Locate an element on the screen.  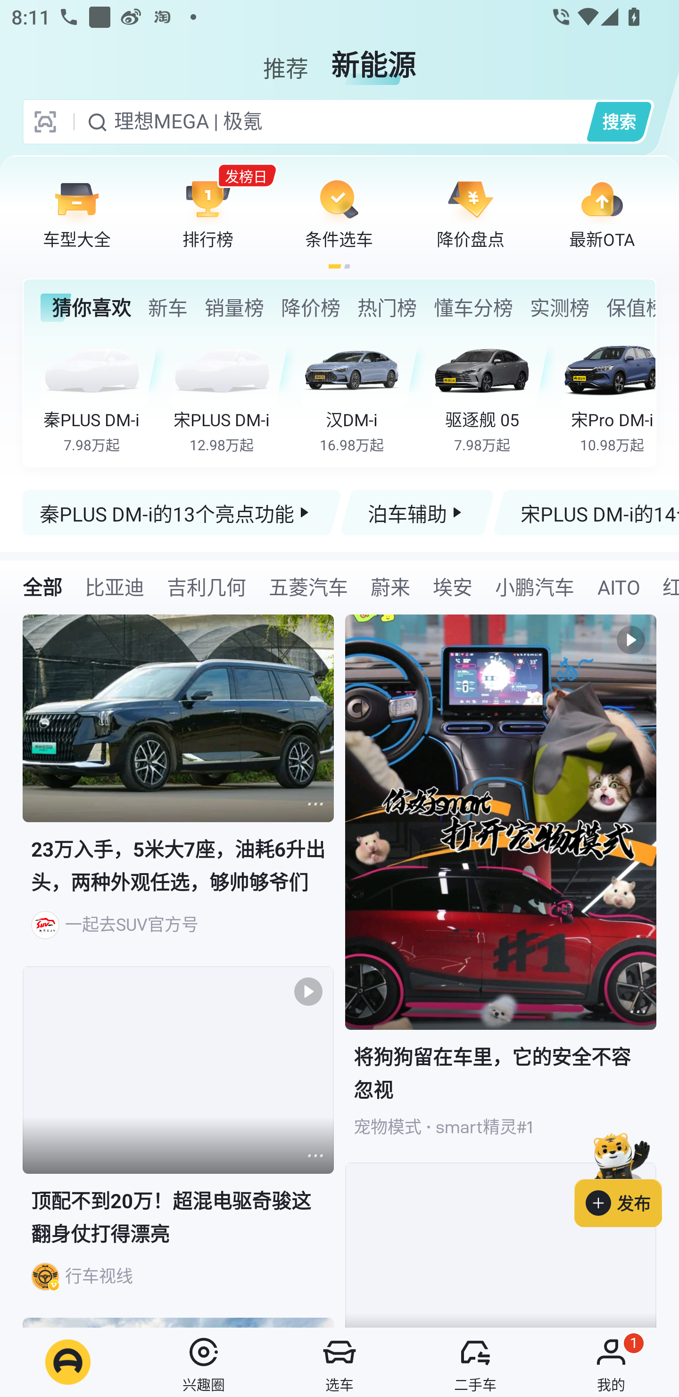
销量榜 is located at coordinates (234, 307).